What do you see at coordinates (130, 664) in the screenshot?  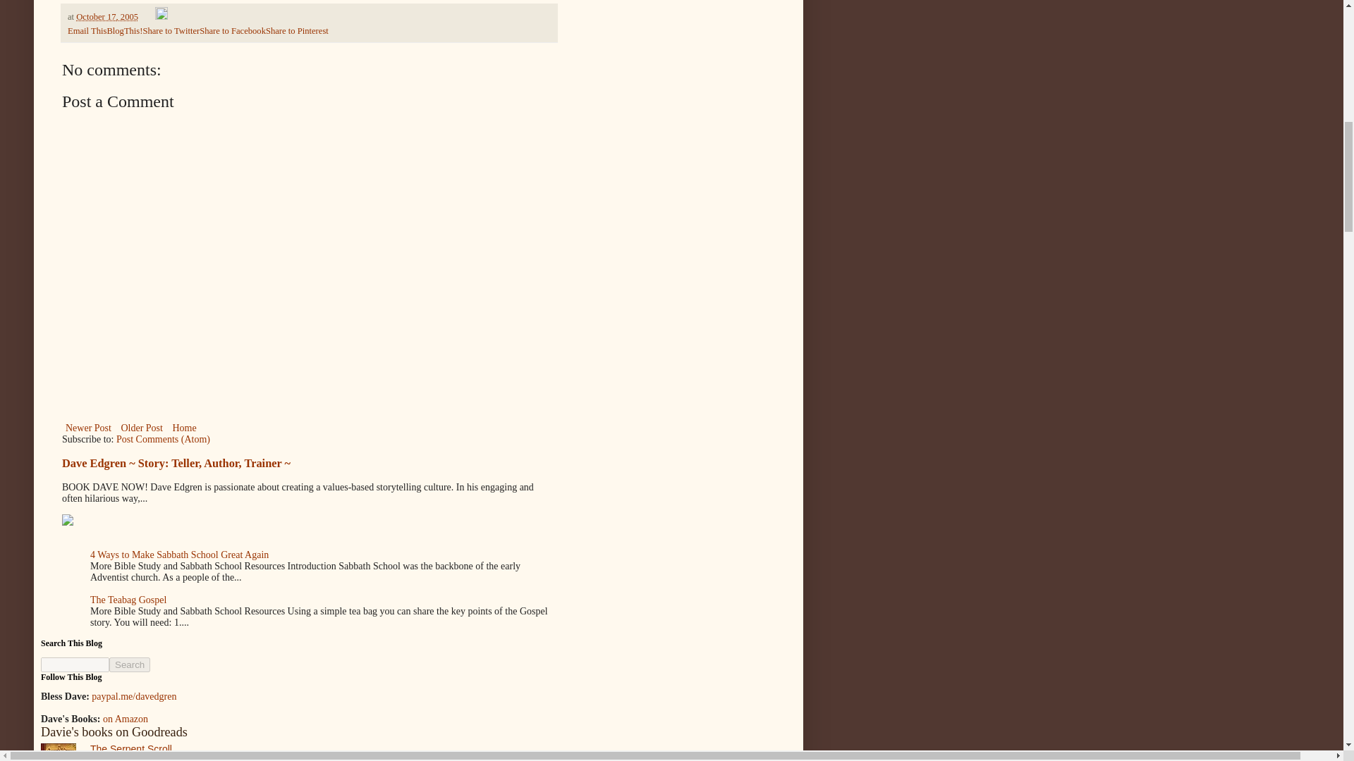 I see `search` at bounding box center [130, 664].